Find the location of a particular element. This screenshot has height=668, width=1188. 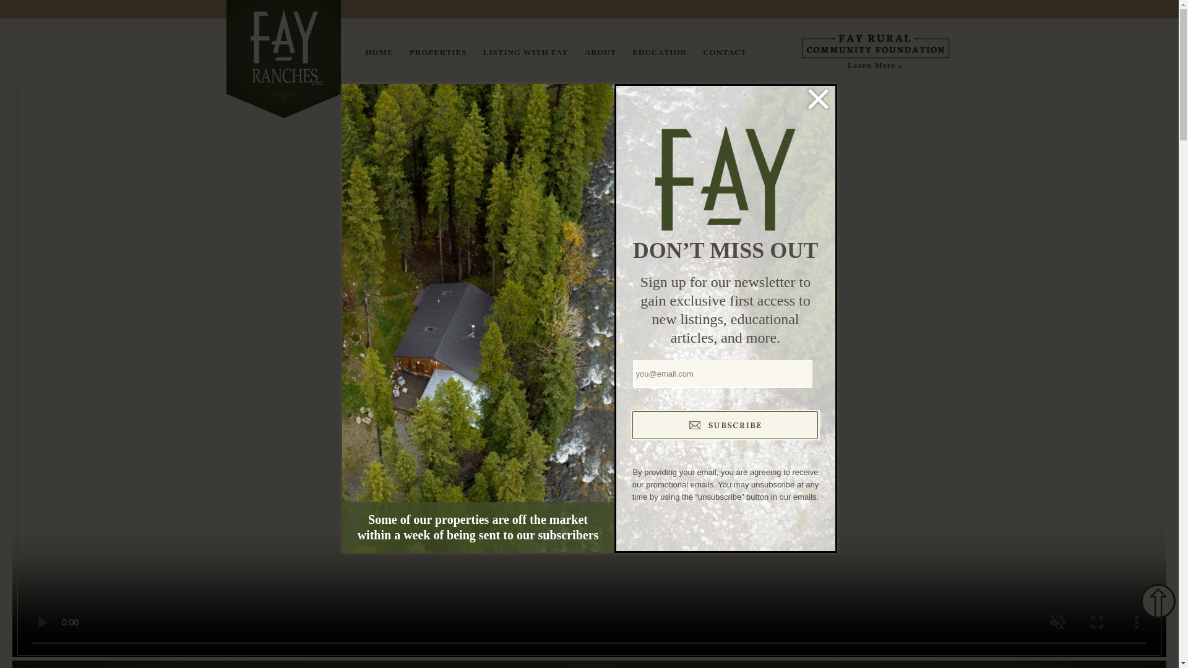

Ranches For Sale is located at coordinates (438, 52).